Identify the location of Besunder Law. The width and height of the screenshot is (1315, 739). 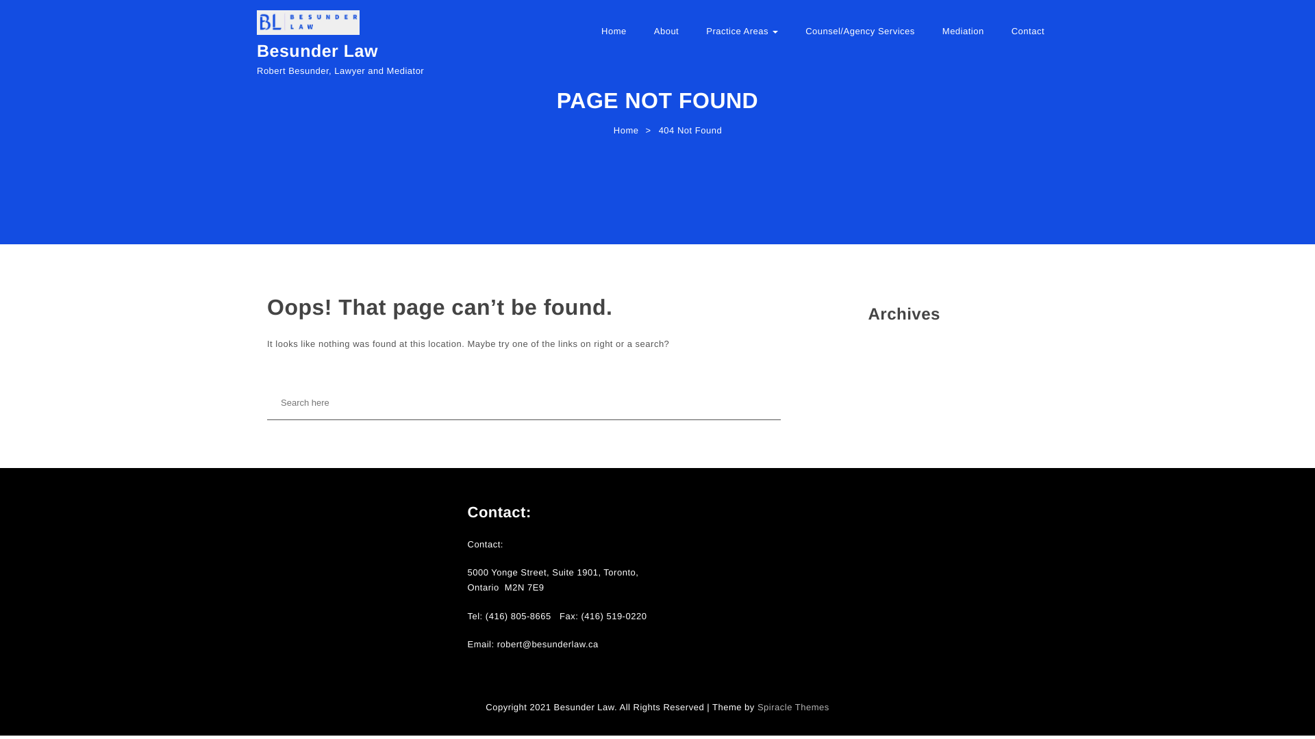
(318, 52).